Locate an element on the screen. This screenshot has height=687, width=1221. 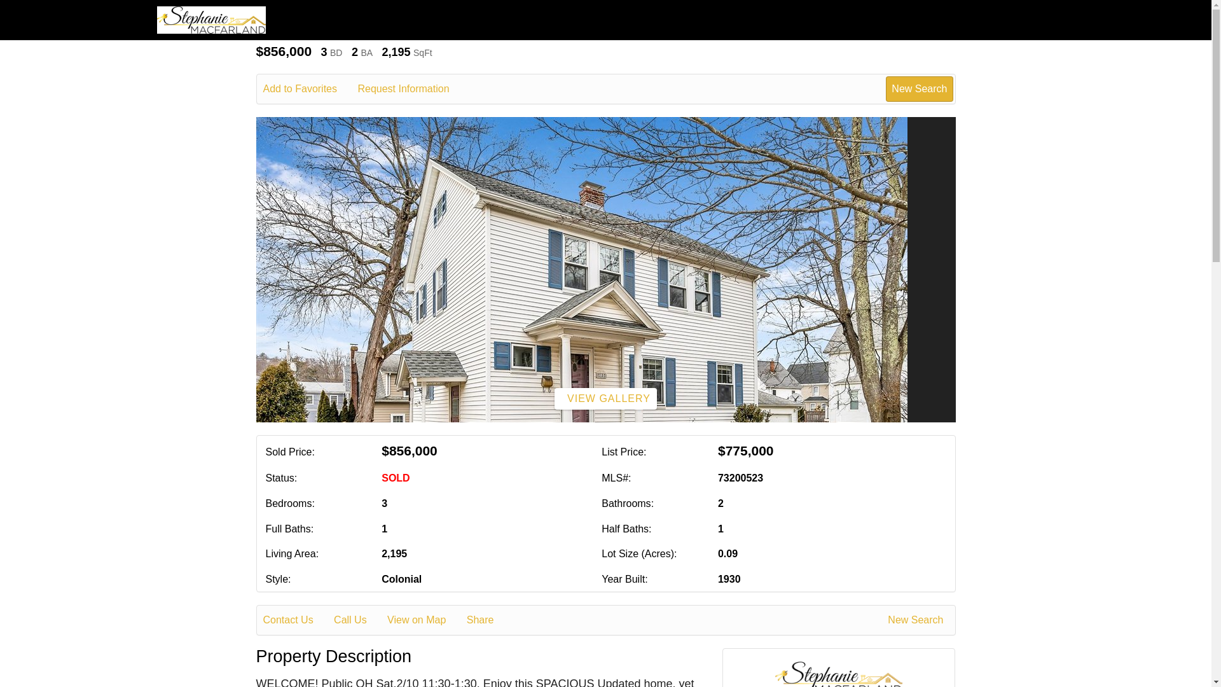
New Search is located at coordinates (919, 88).